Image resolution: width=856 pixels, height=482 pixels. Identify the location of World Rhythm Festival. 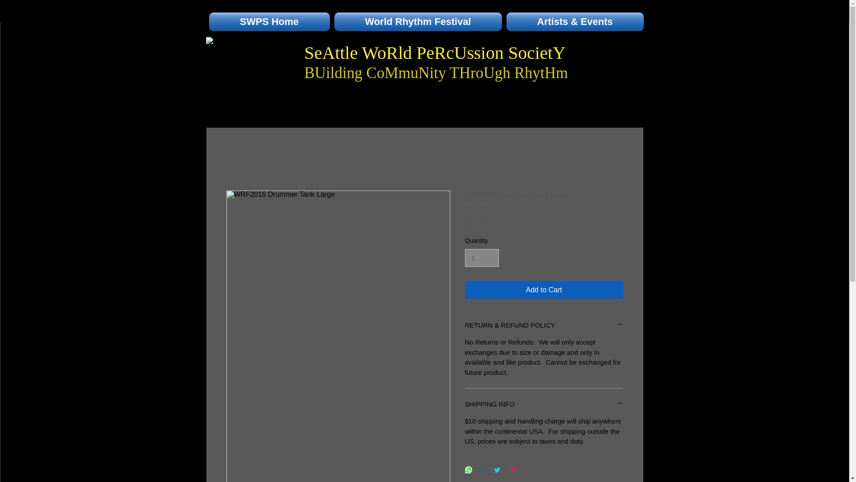
(418, 22).